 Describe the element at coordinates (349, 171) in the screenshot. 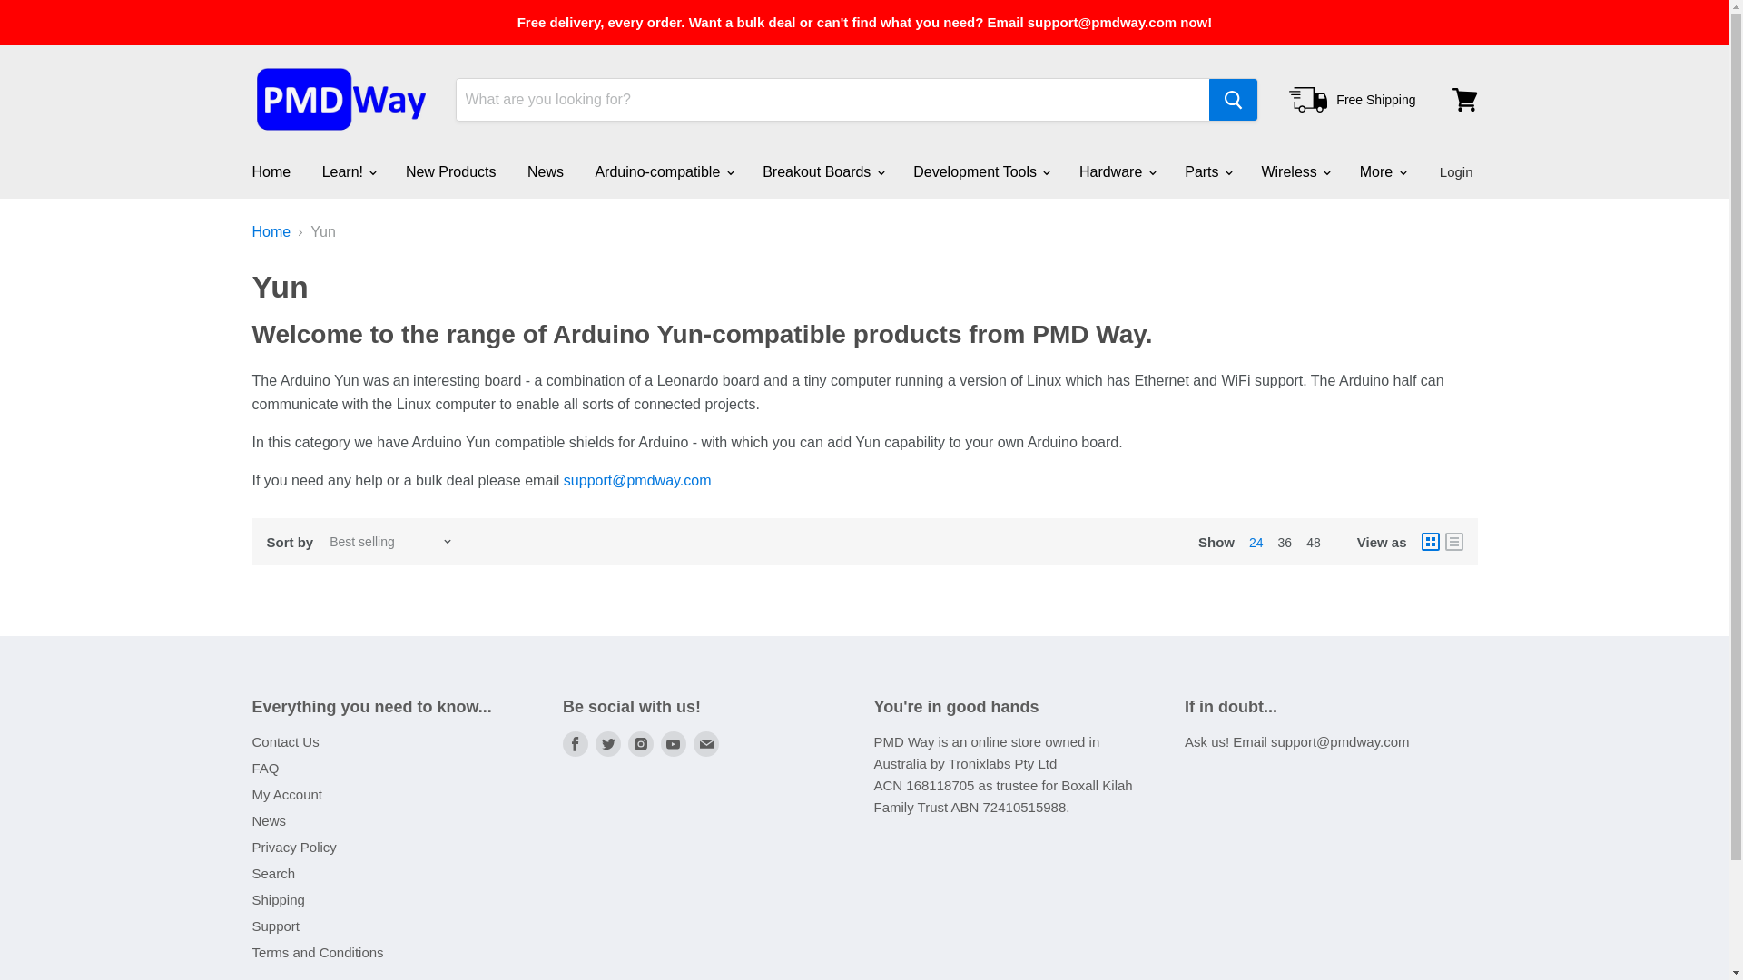

I see `Learn!` at that location.